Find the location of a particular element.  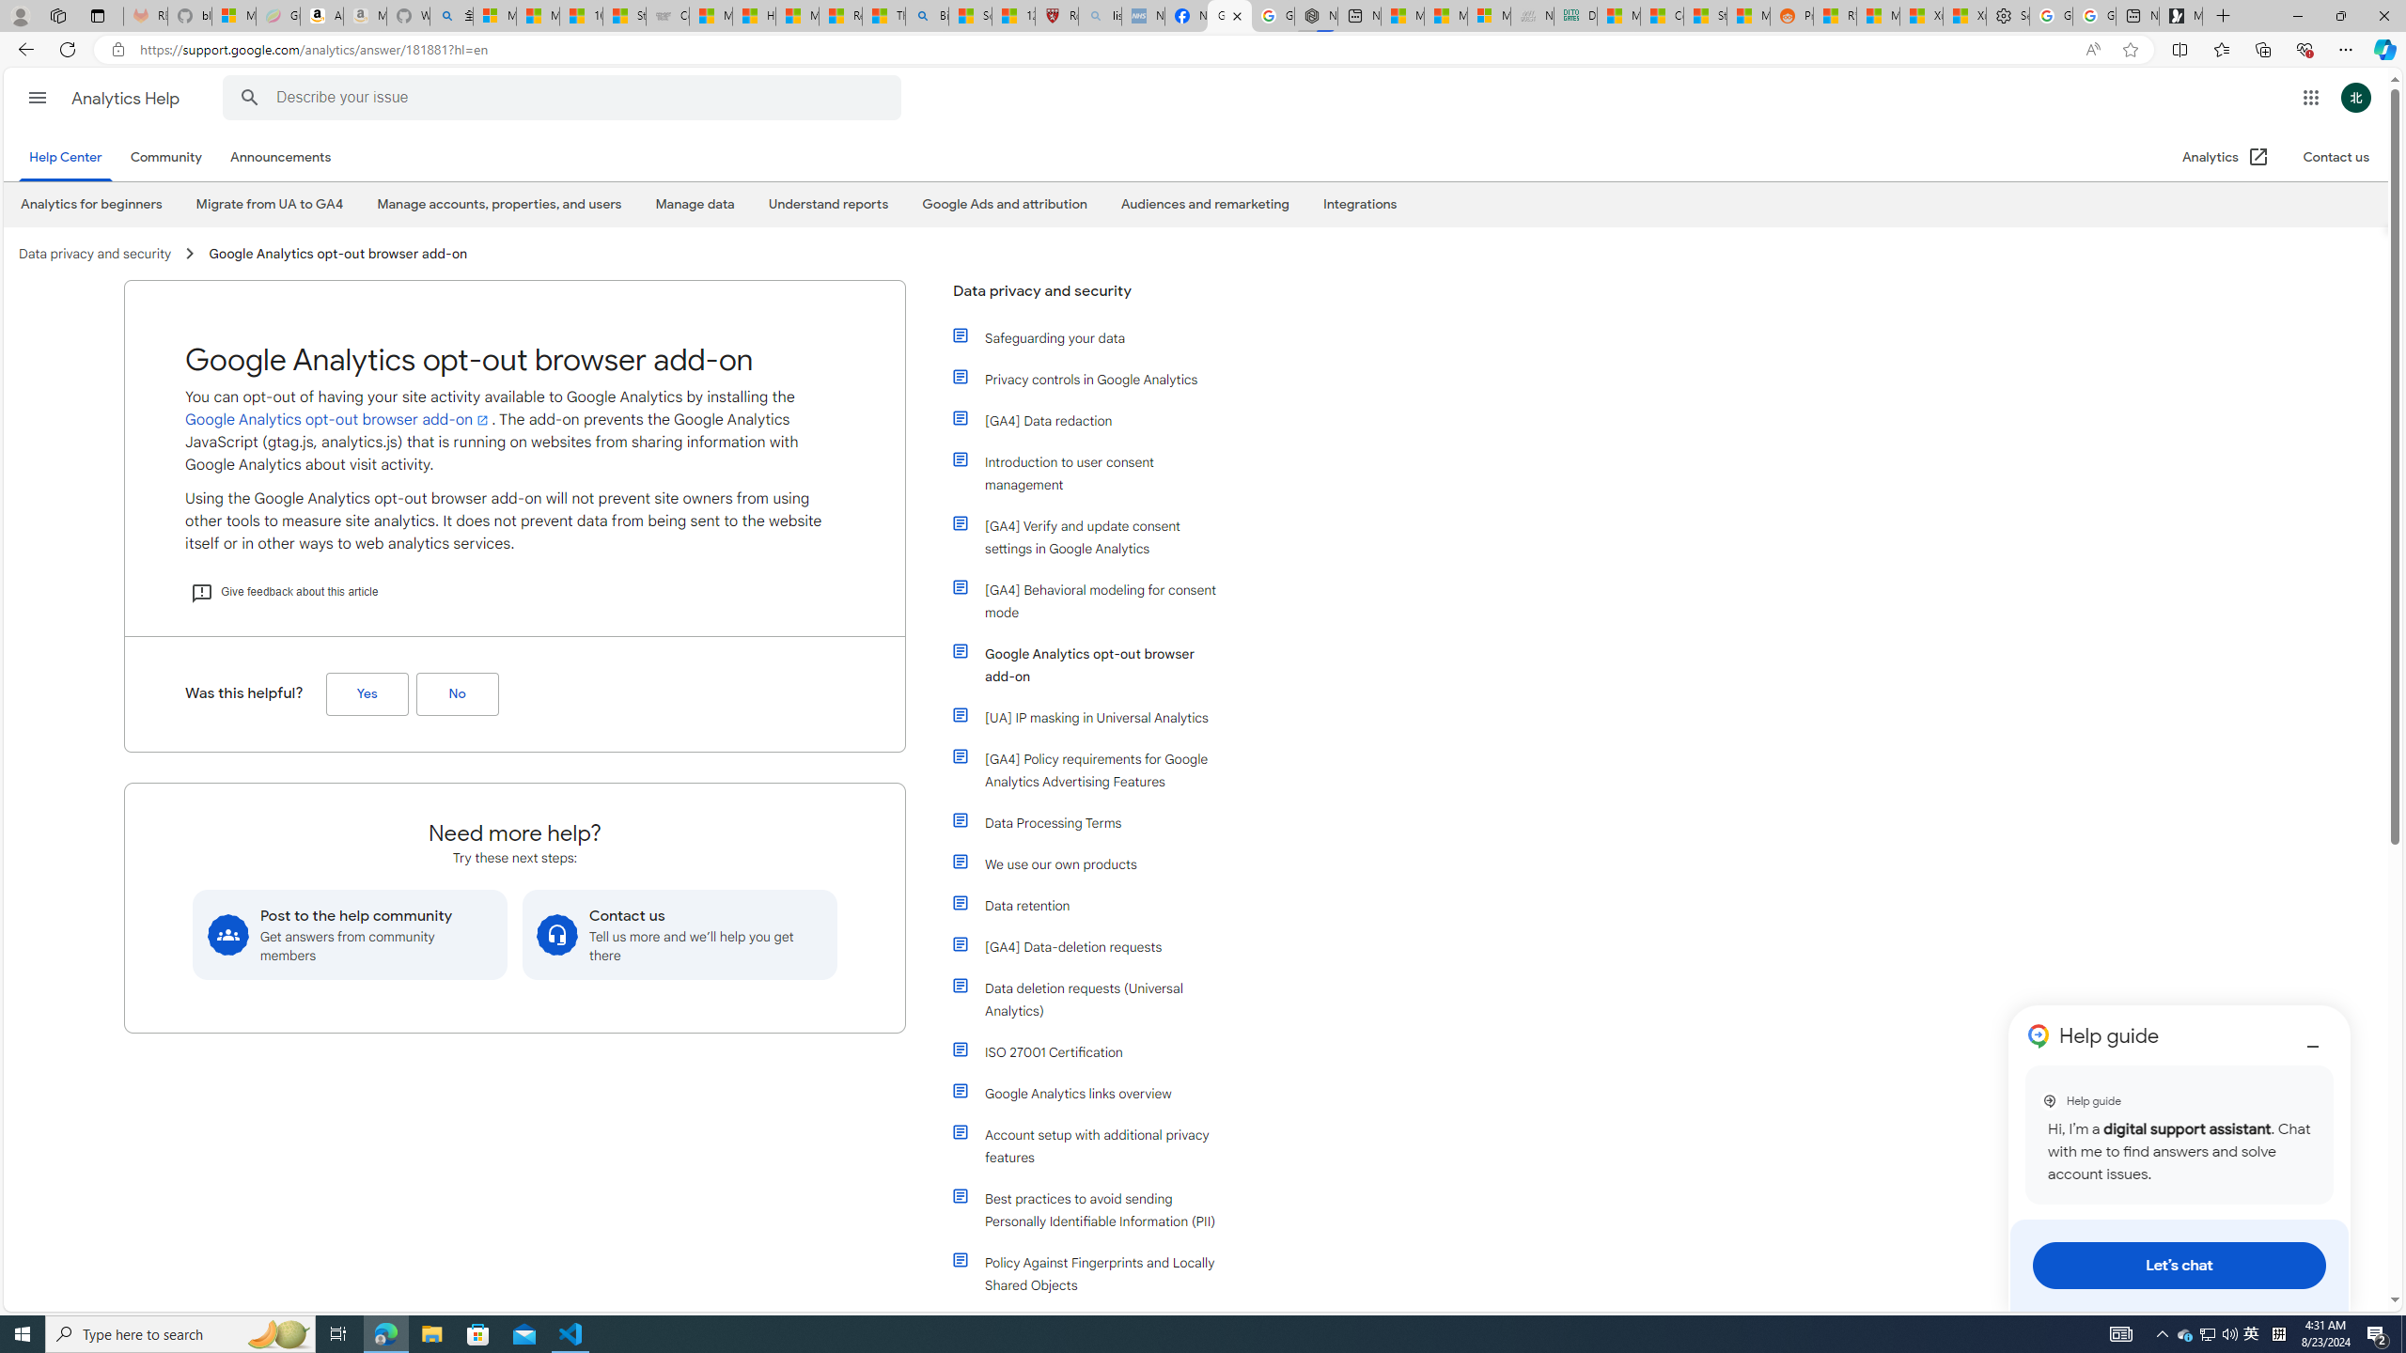

Manage data is located at coordinates (694, 204).